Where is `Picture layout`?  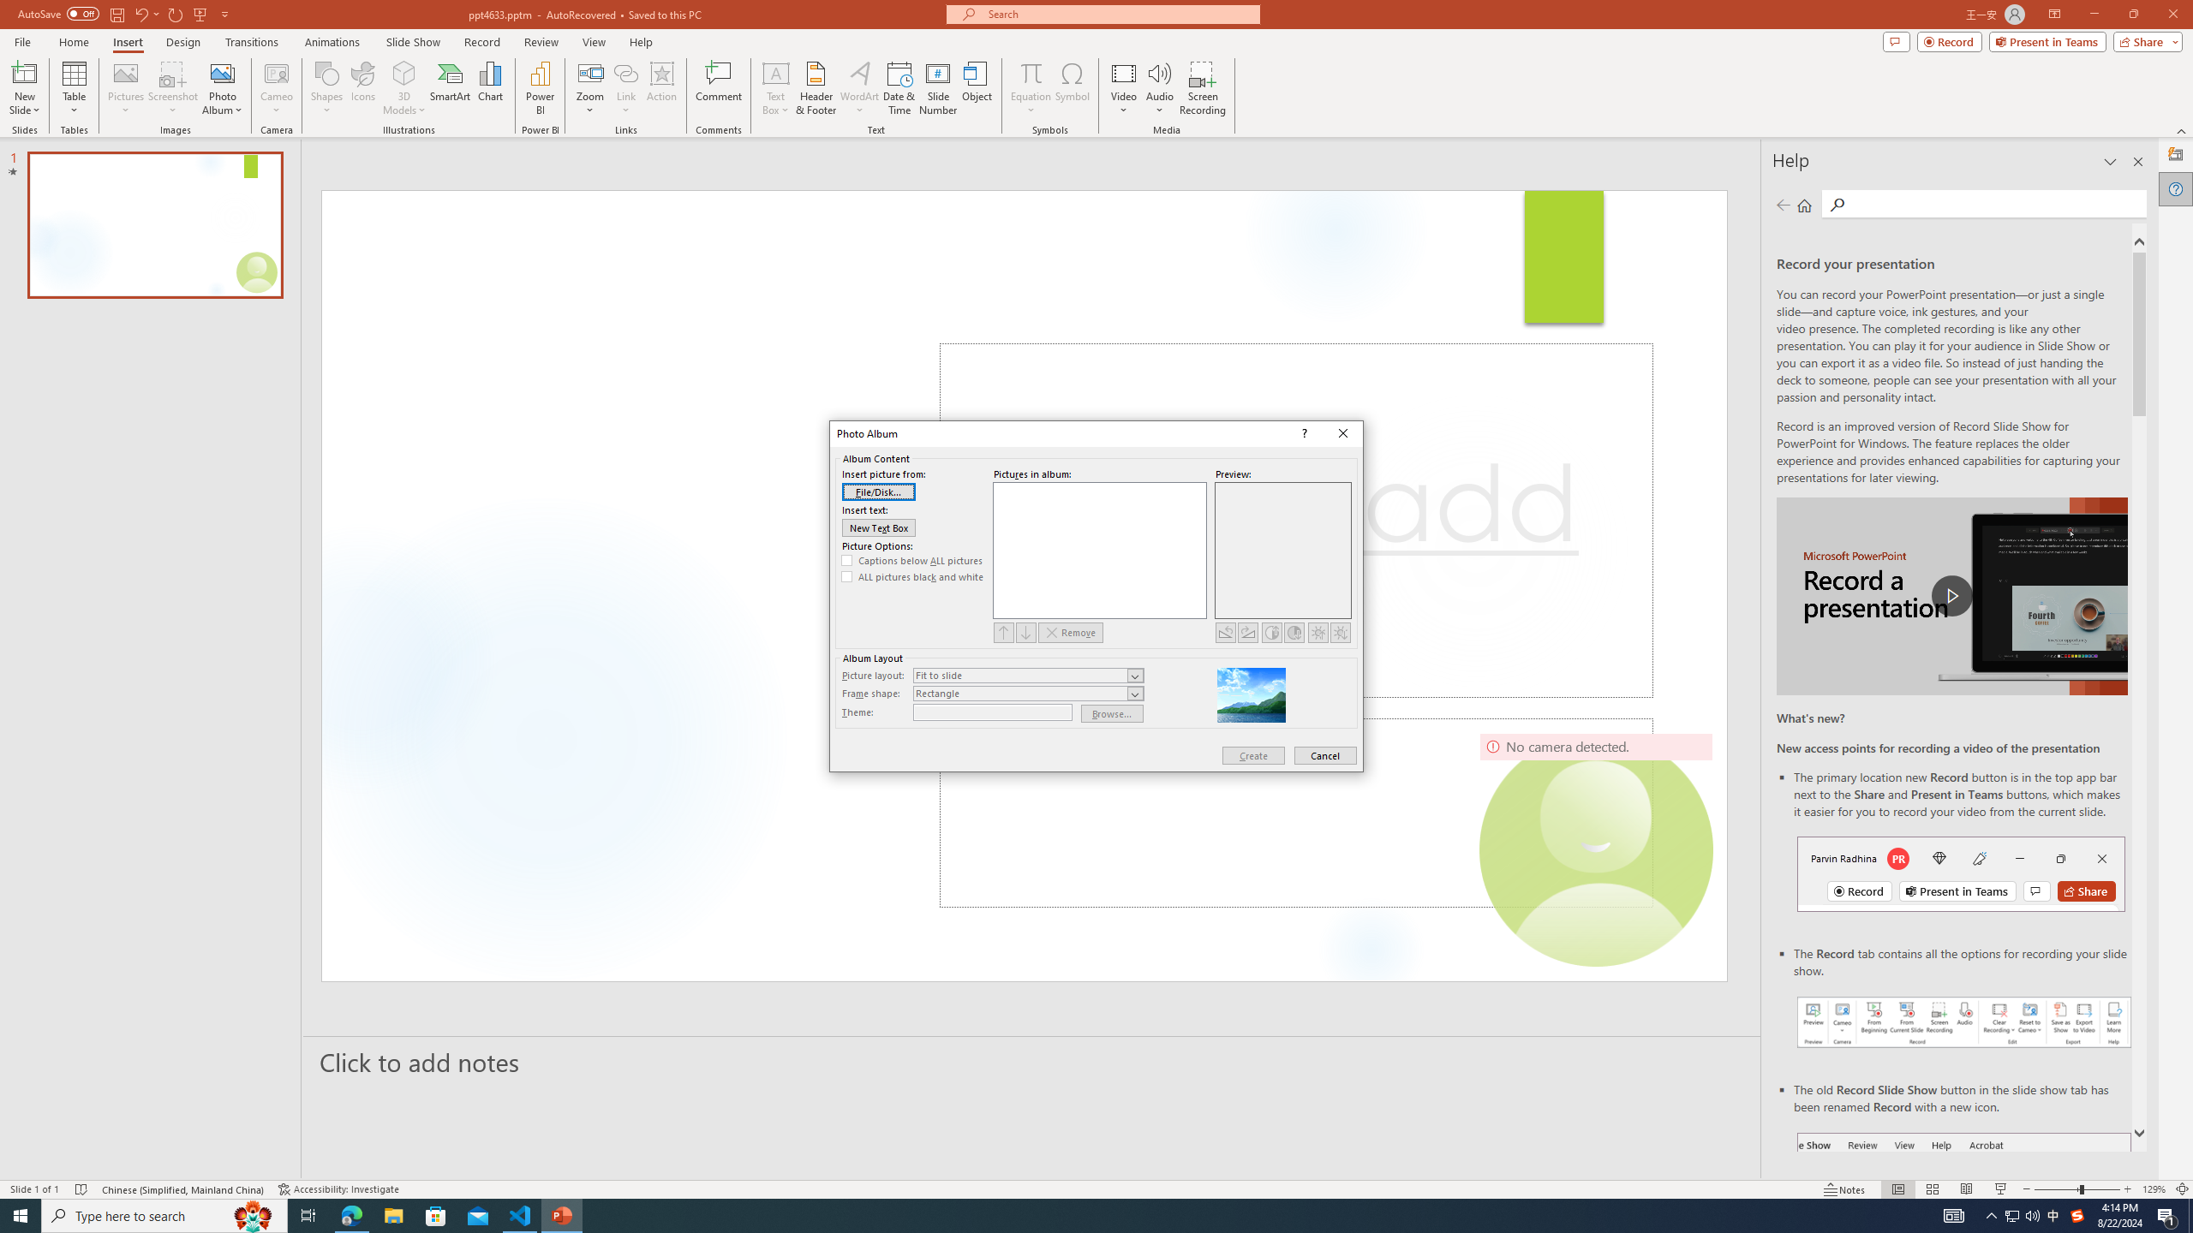 Picture layout is located at coordinates (1028, 675).